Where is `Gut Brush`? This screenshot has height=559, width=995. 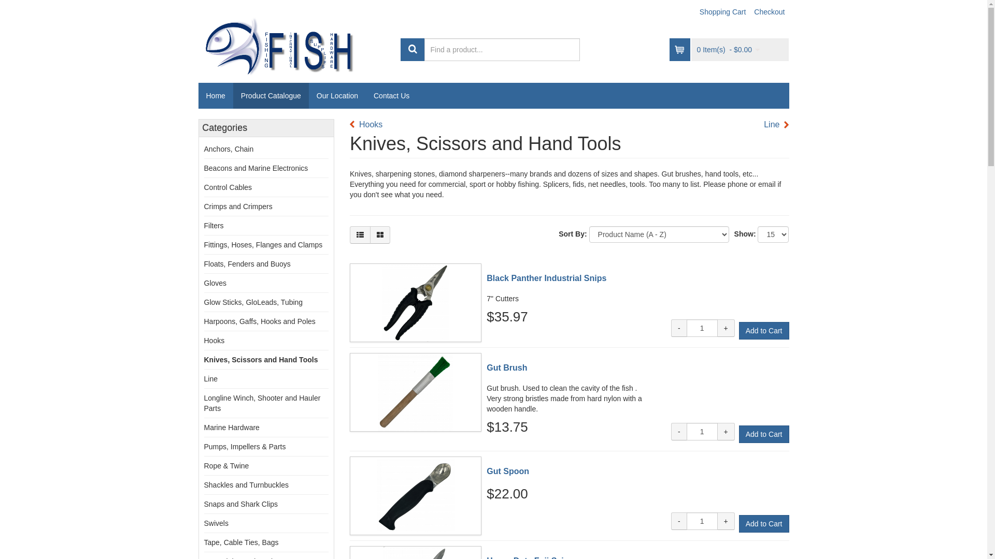
Gut Brush is located at coordinates (507, 367).